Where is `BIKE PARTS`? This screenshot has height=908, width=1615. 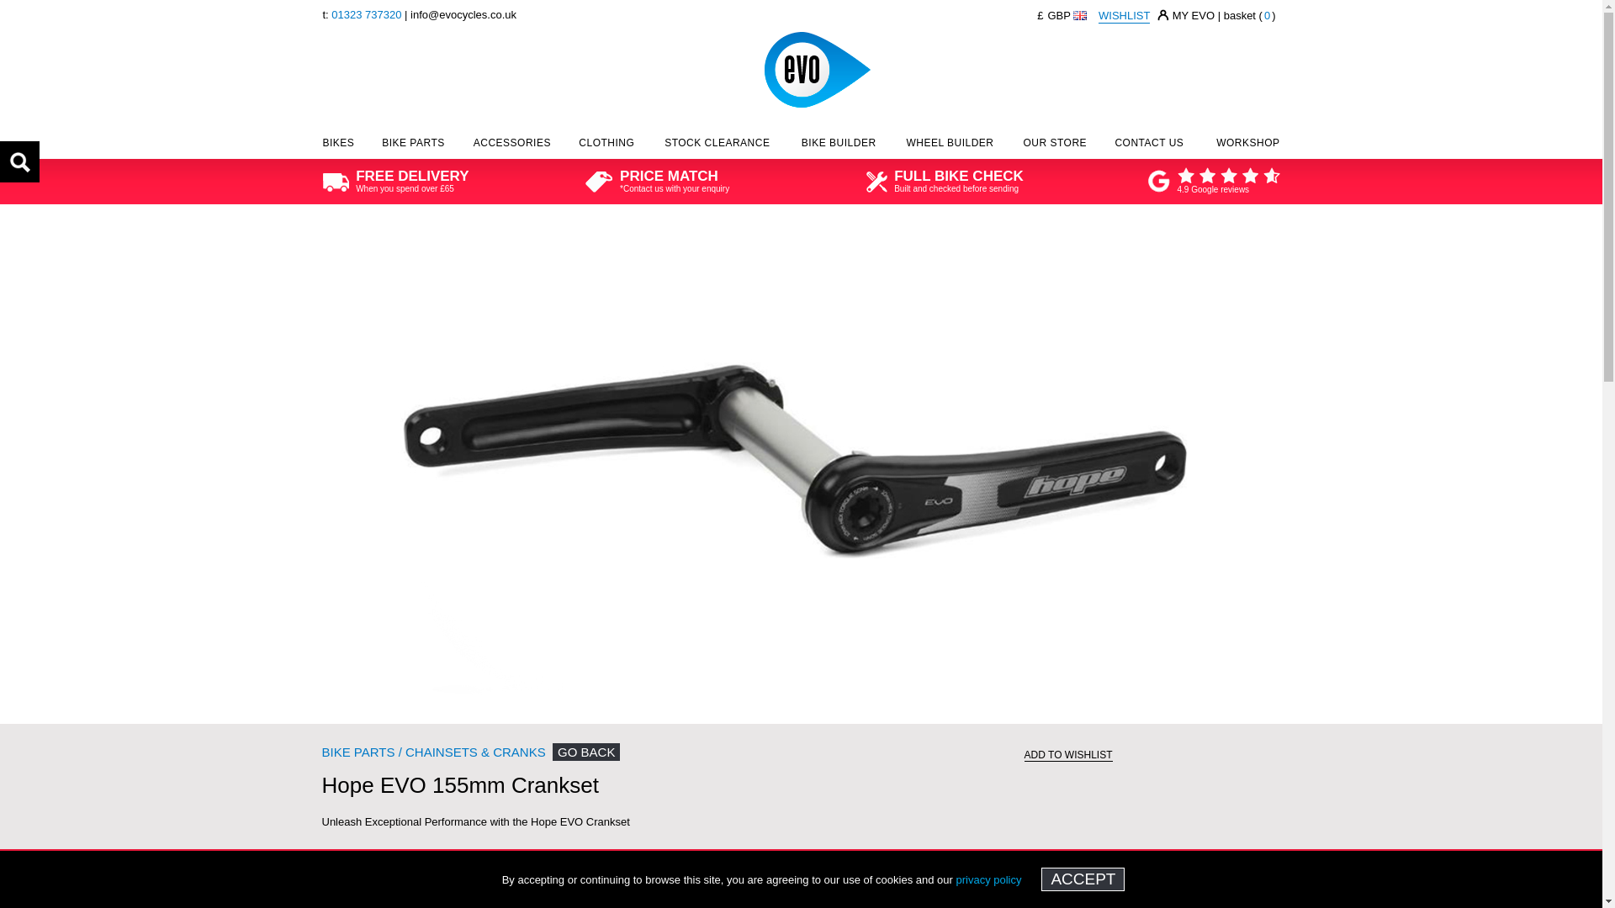
BIKE PARTS is located at coordinates (413, 146).